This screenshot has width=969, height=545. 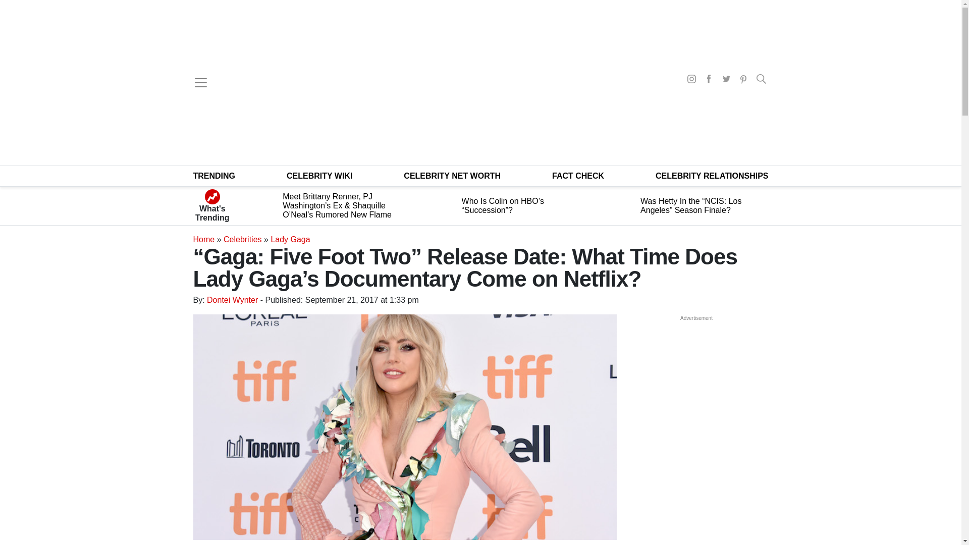 What do you see at coordinates (200, 83) in the screenshot?
I see `Menu` at bounding box center [200, 83].